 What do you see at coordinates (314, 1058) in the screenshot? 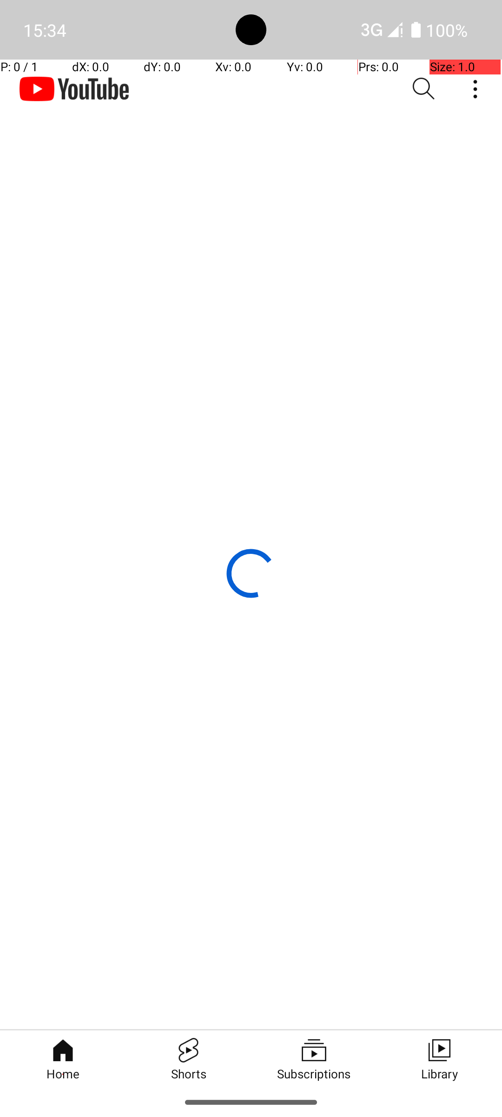
I see `Subscriptions` at bounding box center [314, 1058].